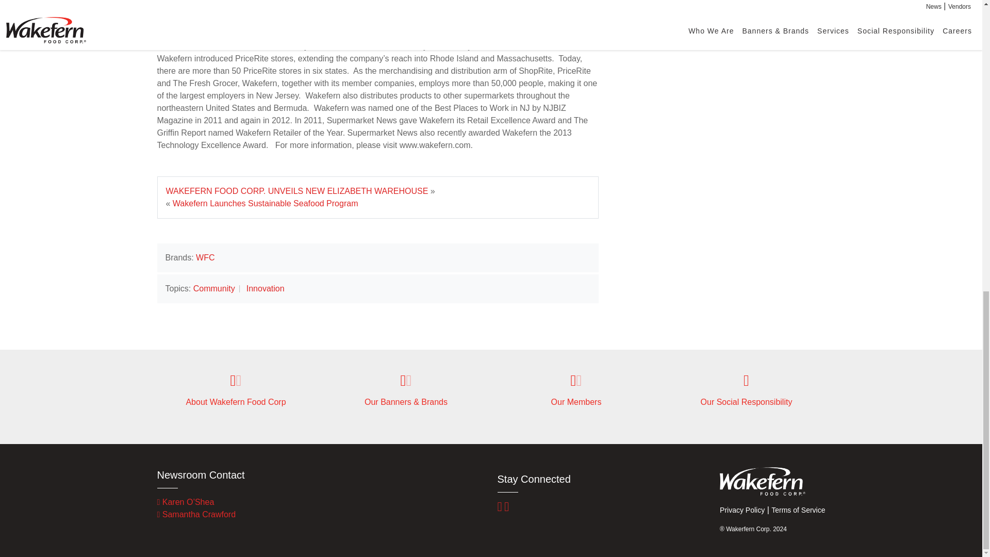  What do you see at coordinates (196, 514) in the screenshot?
I see `Samantha Crawford` at bounding box center [196, 514].